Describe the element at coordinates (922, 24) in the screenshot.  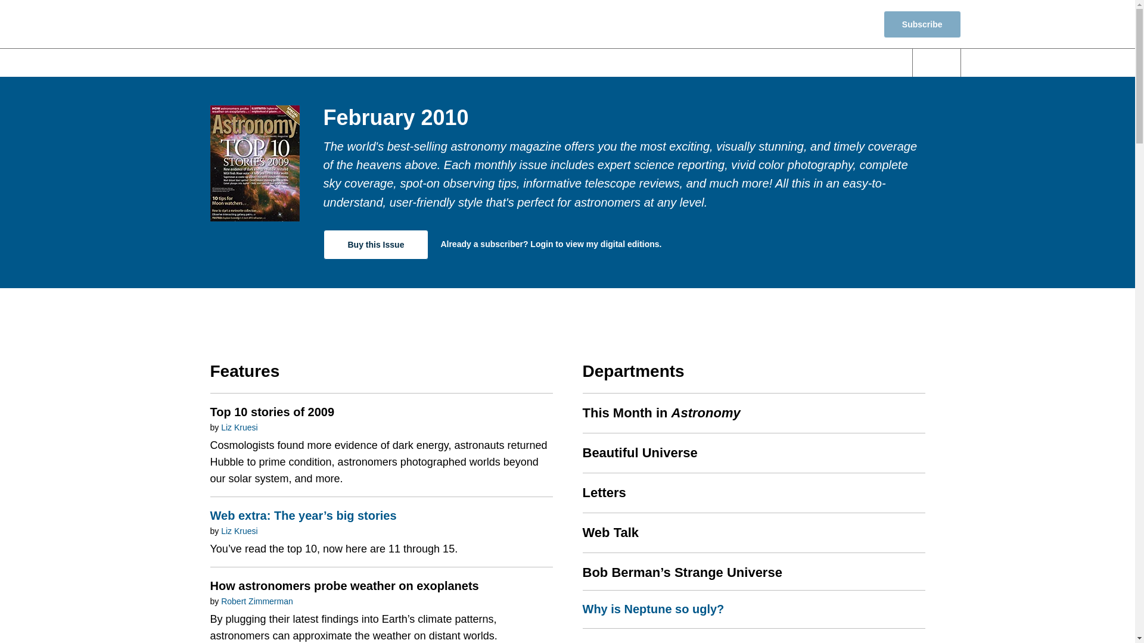
I see `Subscribe` at that location.